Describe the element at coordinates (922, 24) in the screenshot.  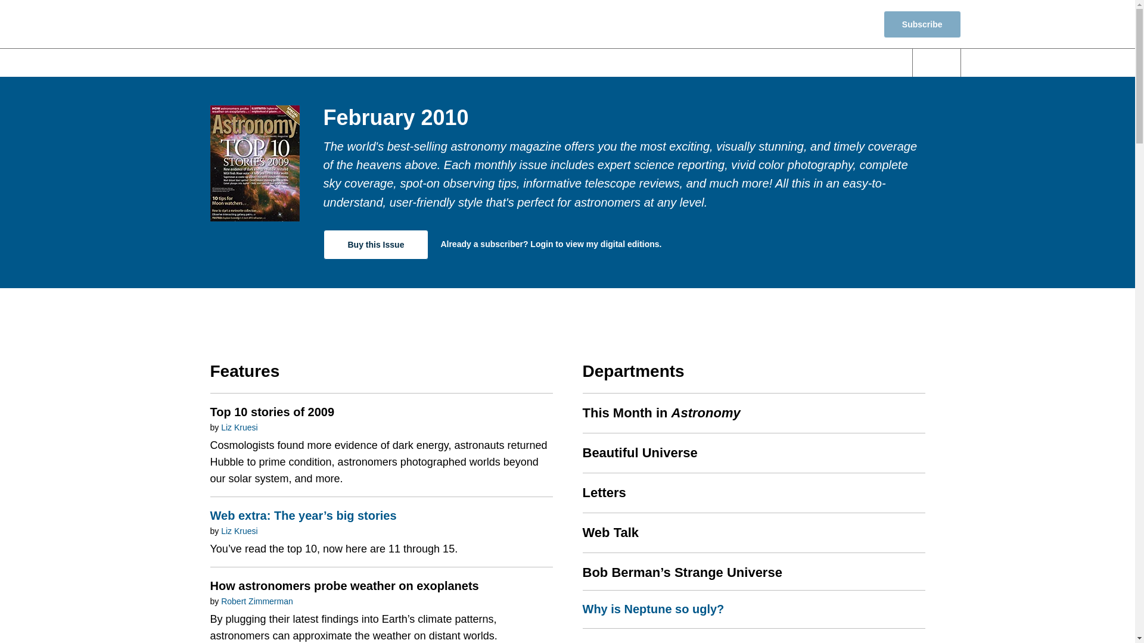
I see `Subscribe` at that location.